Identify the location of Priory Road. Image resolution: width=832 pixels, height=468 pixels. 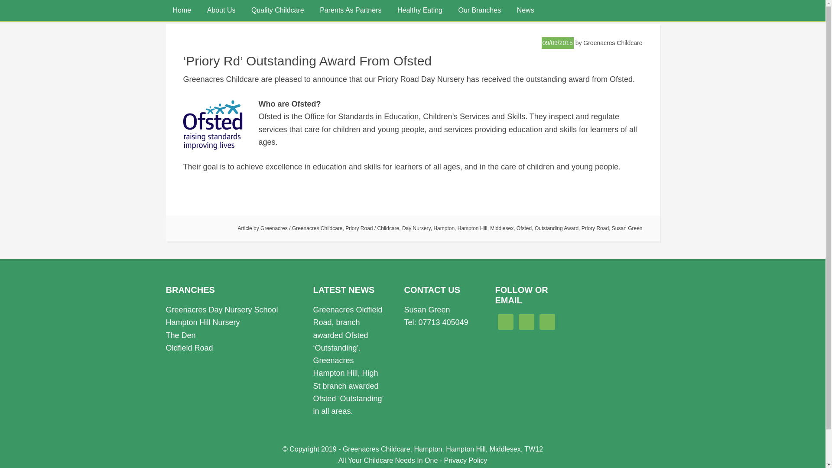
(595, 228).